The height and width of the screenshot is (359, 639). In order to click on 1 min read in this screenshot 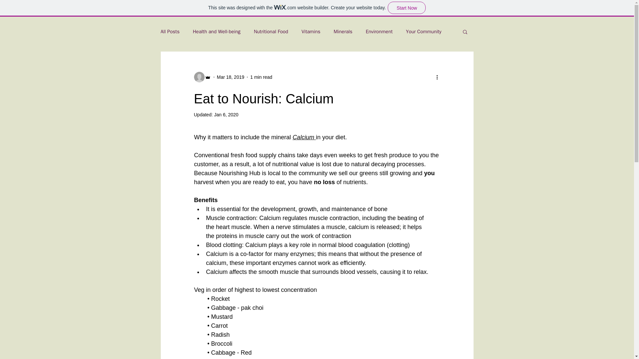, I will do `click(261, 77)`.